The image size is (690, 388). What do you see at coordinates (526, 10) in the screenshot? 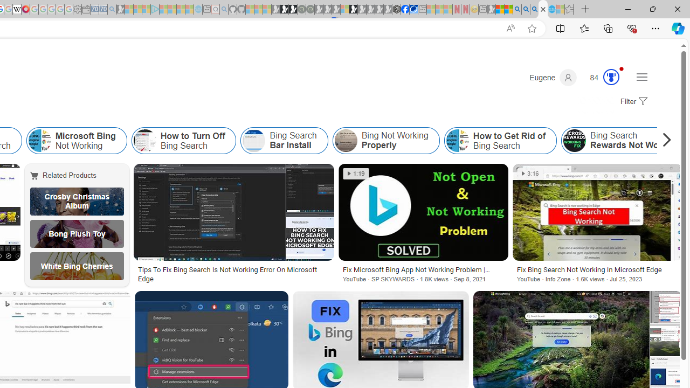
I see `2009 Bing officially replaced Live Search on June 3 - Search` at bounding box center [526, 10].